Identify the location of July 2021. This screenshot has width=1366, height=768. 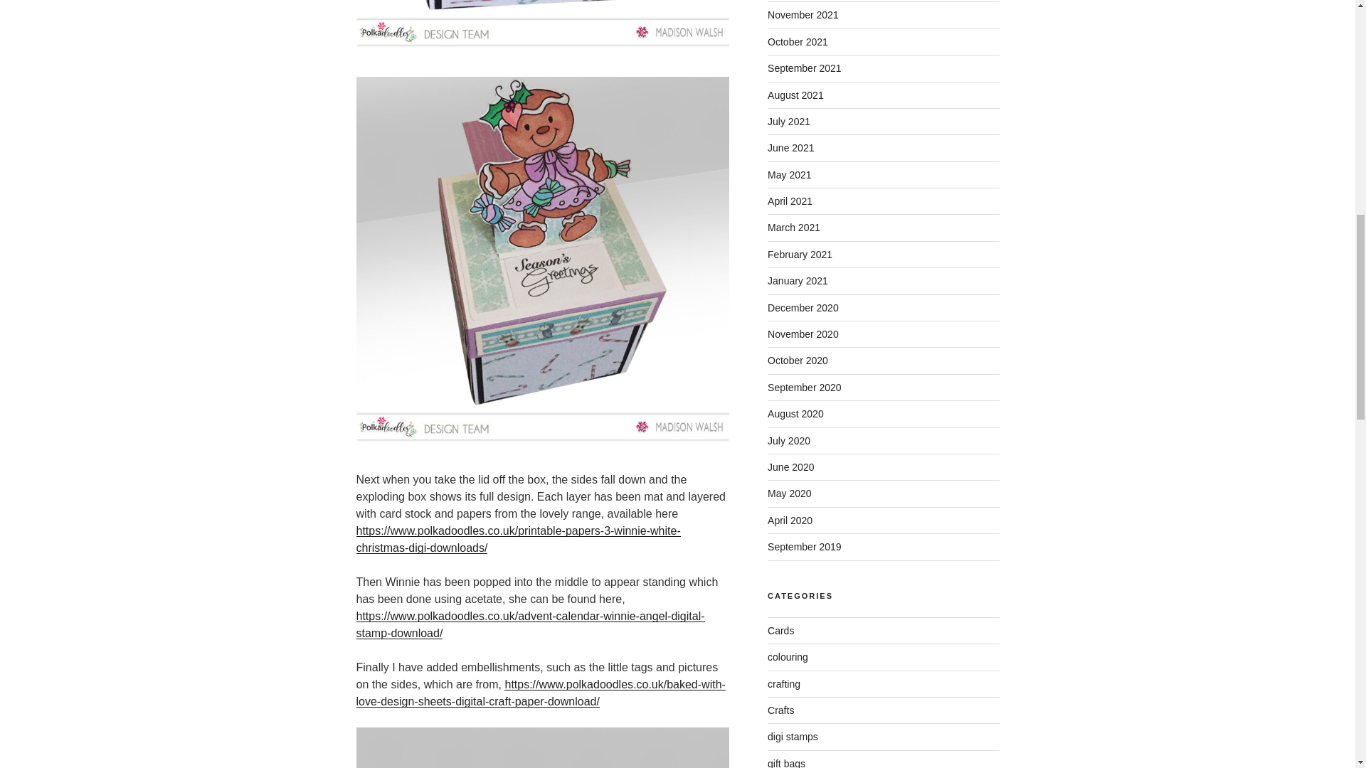
(788, 122).